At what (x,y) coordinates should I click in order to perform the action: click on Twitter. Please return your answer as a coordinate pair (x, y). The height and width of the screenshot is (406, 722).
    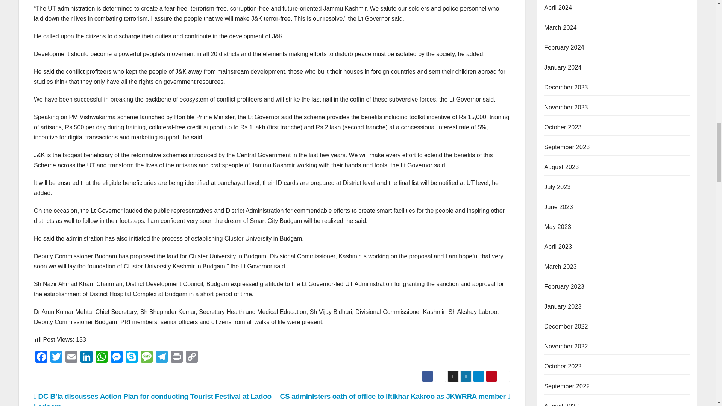
    Looking at the image, I should click on (56, 358).